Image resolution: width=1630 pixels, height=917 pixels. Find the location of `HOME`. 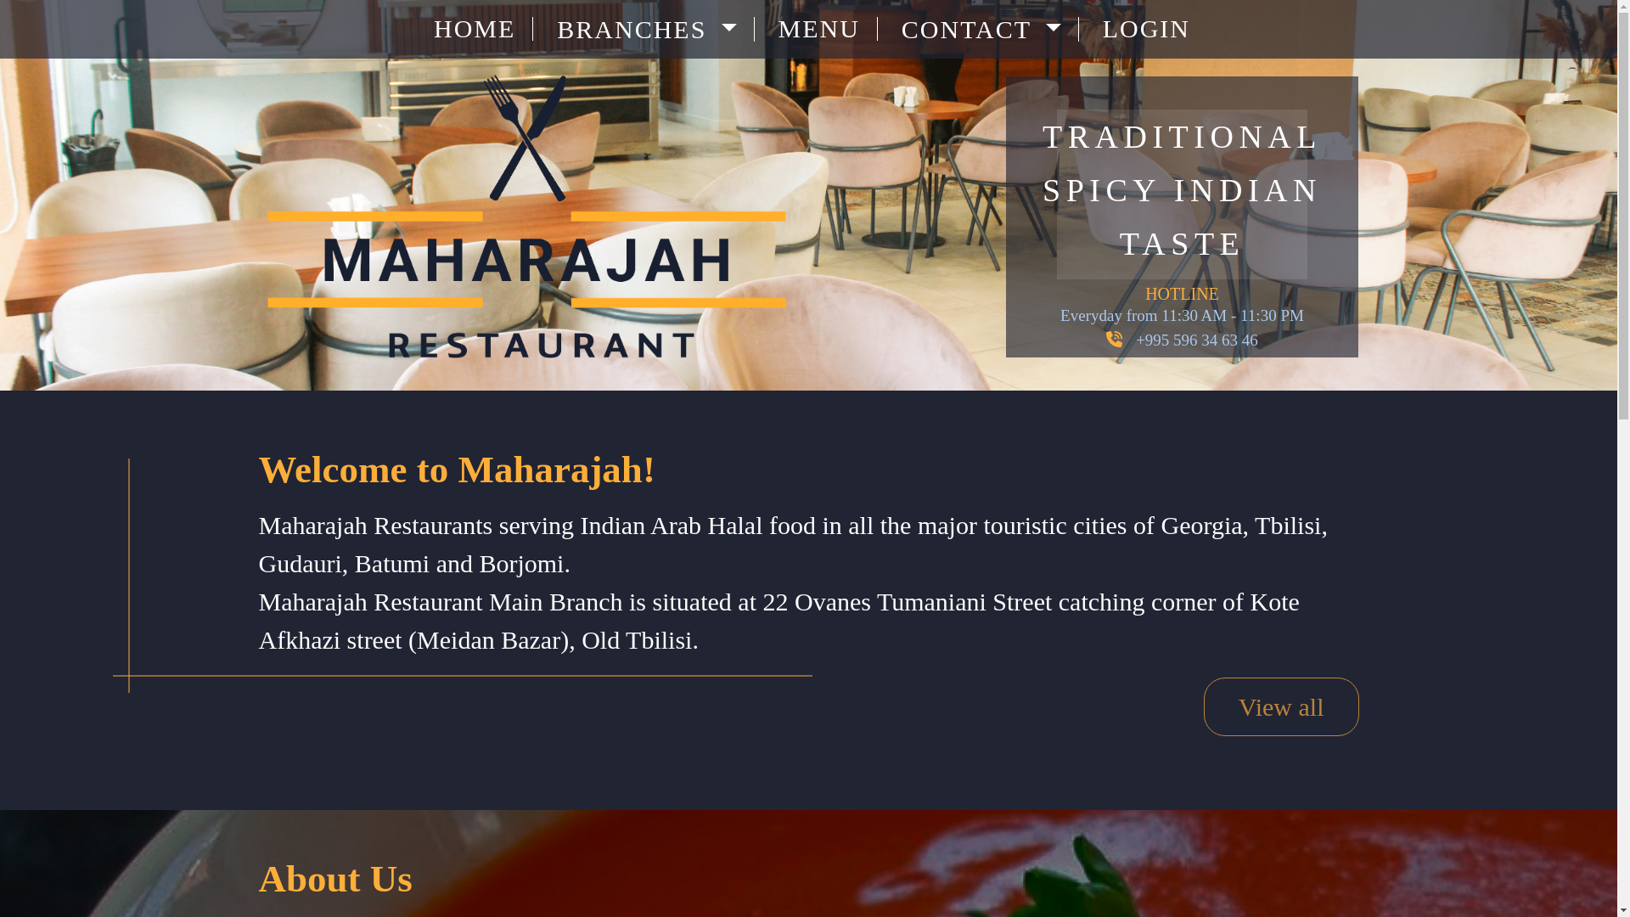

HOME is located at coordinates (480, 29).